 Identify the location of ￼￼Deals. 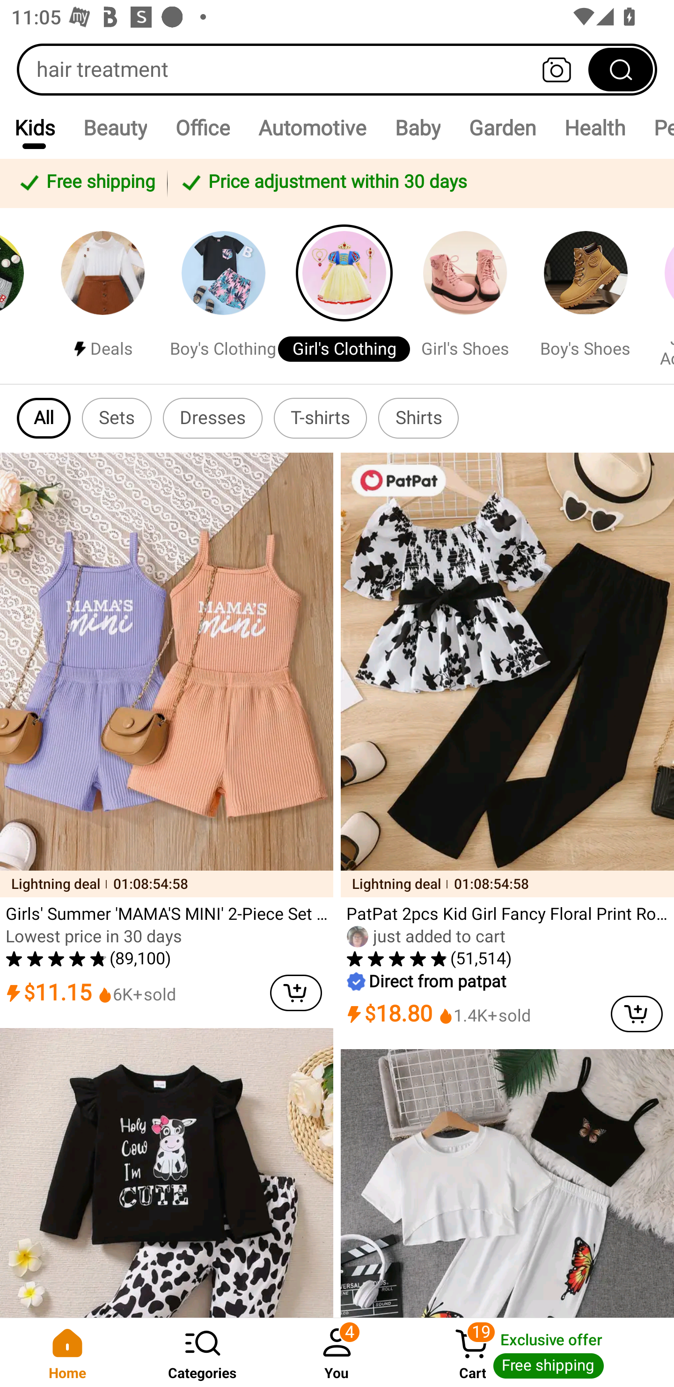
(102, 295).